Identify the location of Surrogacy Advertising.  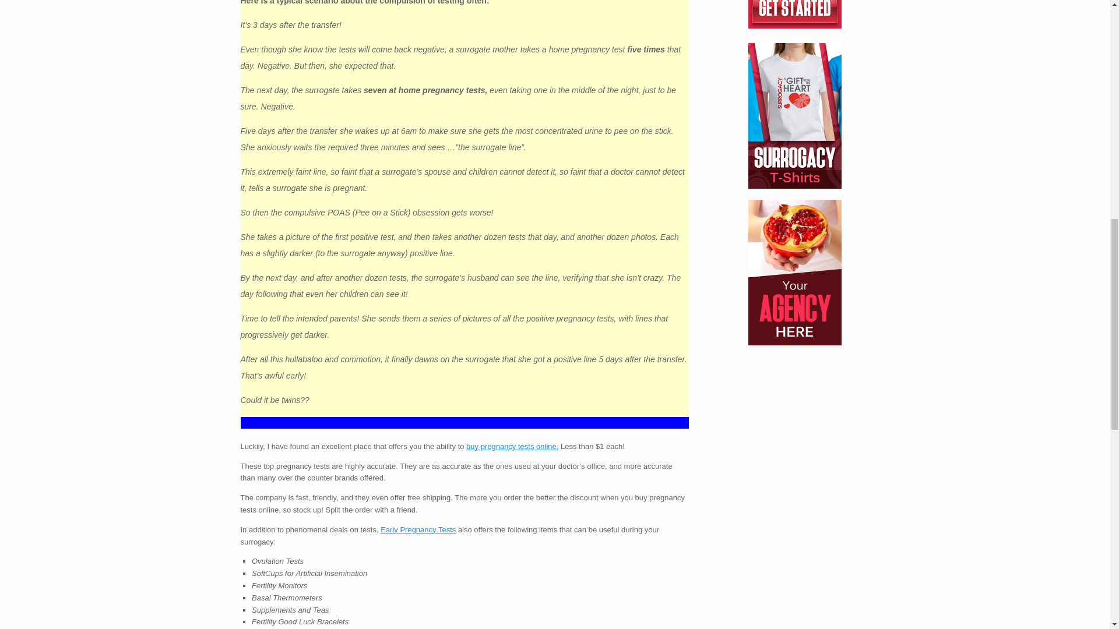
(795, 273).